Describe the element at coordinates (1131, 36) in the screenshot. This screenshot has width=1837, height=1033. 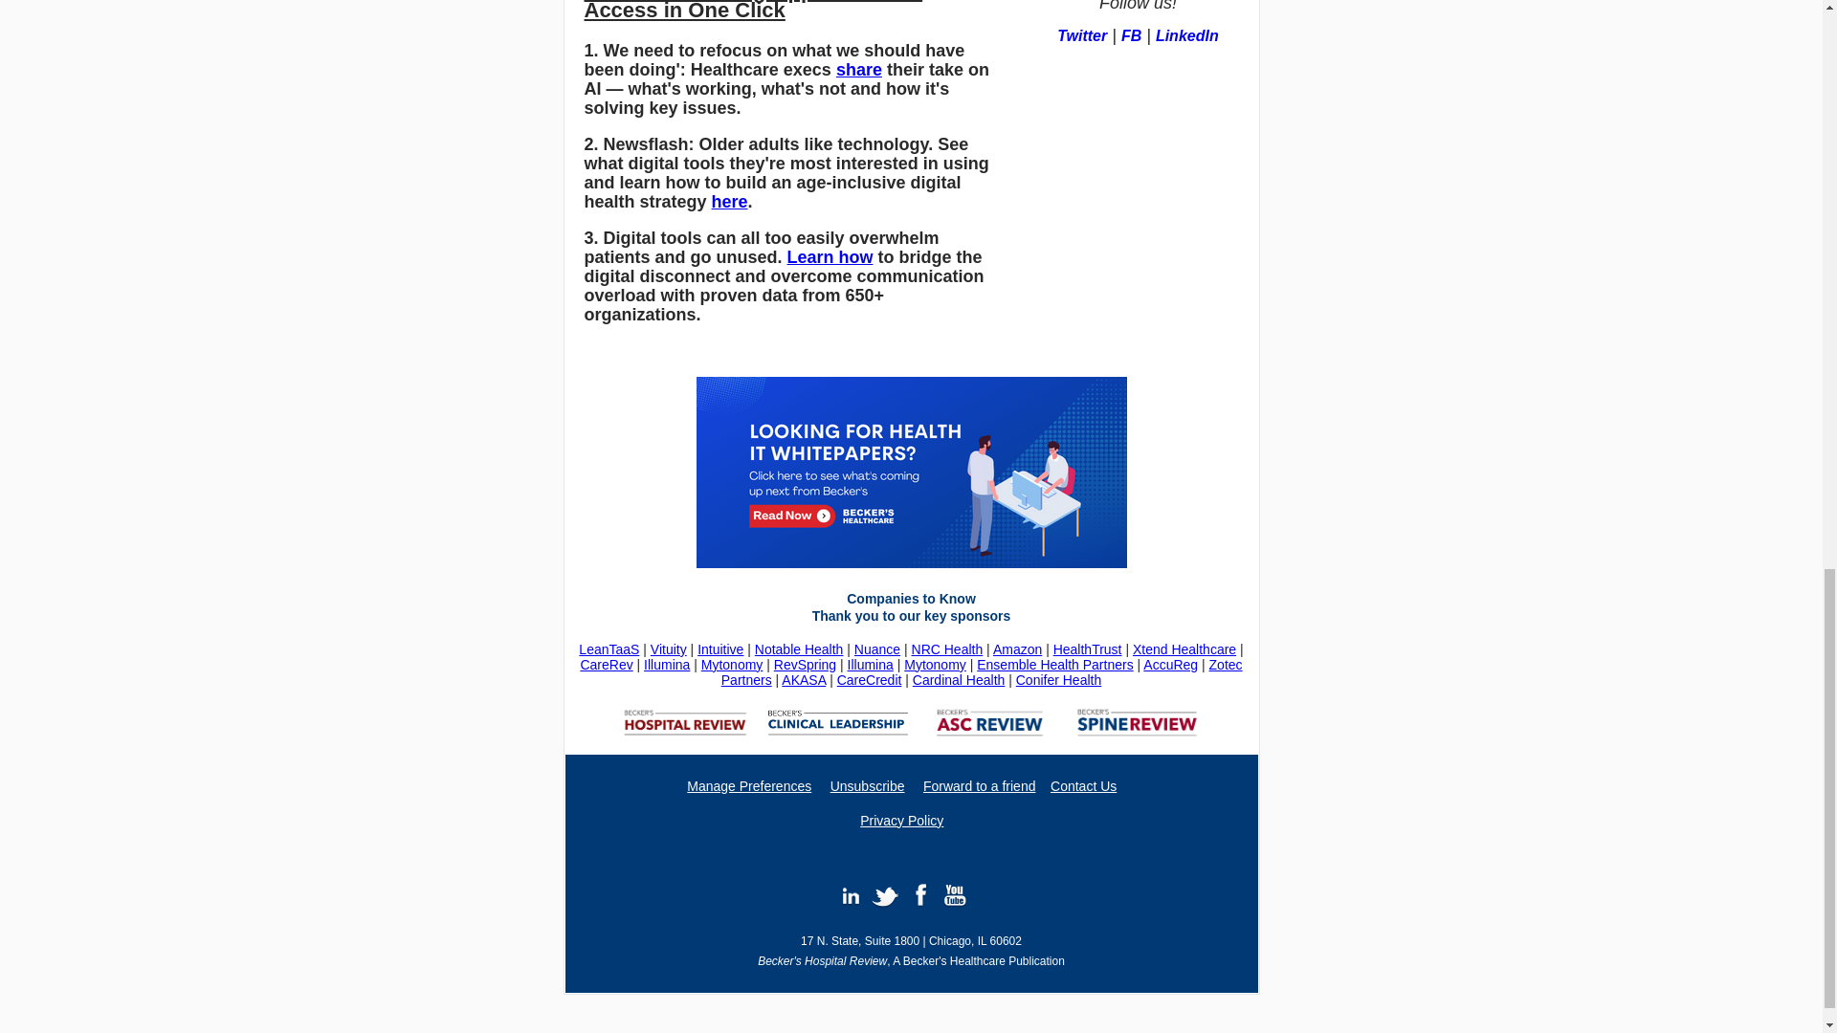
I see `FB` at that location.